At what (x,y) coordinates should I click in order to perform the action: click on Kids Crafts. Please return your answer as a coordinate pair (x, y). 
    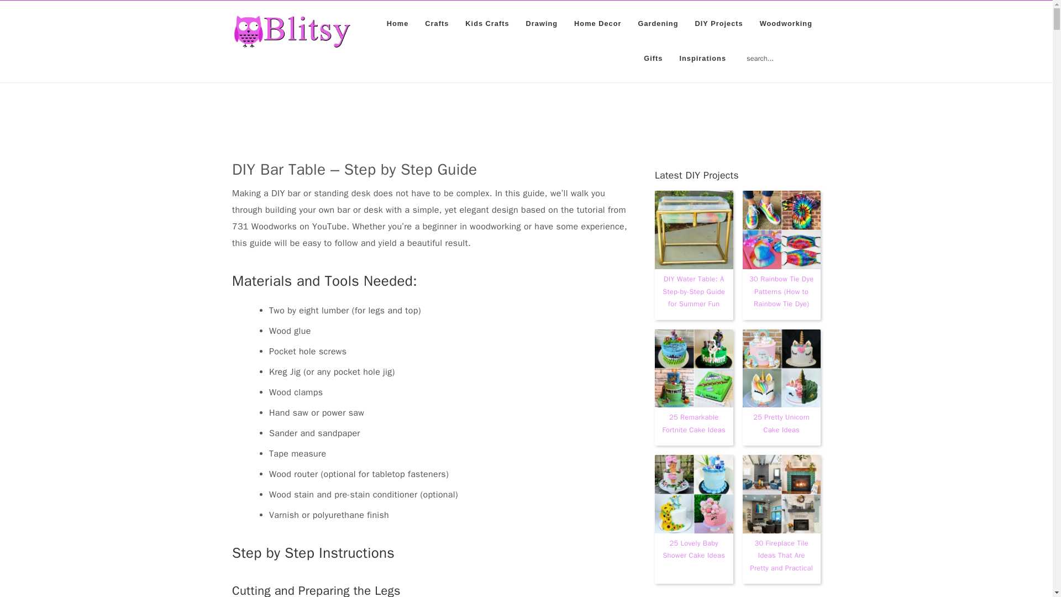
    Looking at the image, I should click on (487, 23).